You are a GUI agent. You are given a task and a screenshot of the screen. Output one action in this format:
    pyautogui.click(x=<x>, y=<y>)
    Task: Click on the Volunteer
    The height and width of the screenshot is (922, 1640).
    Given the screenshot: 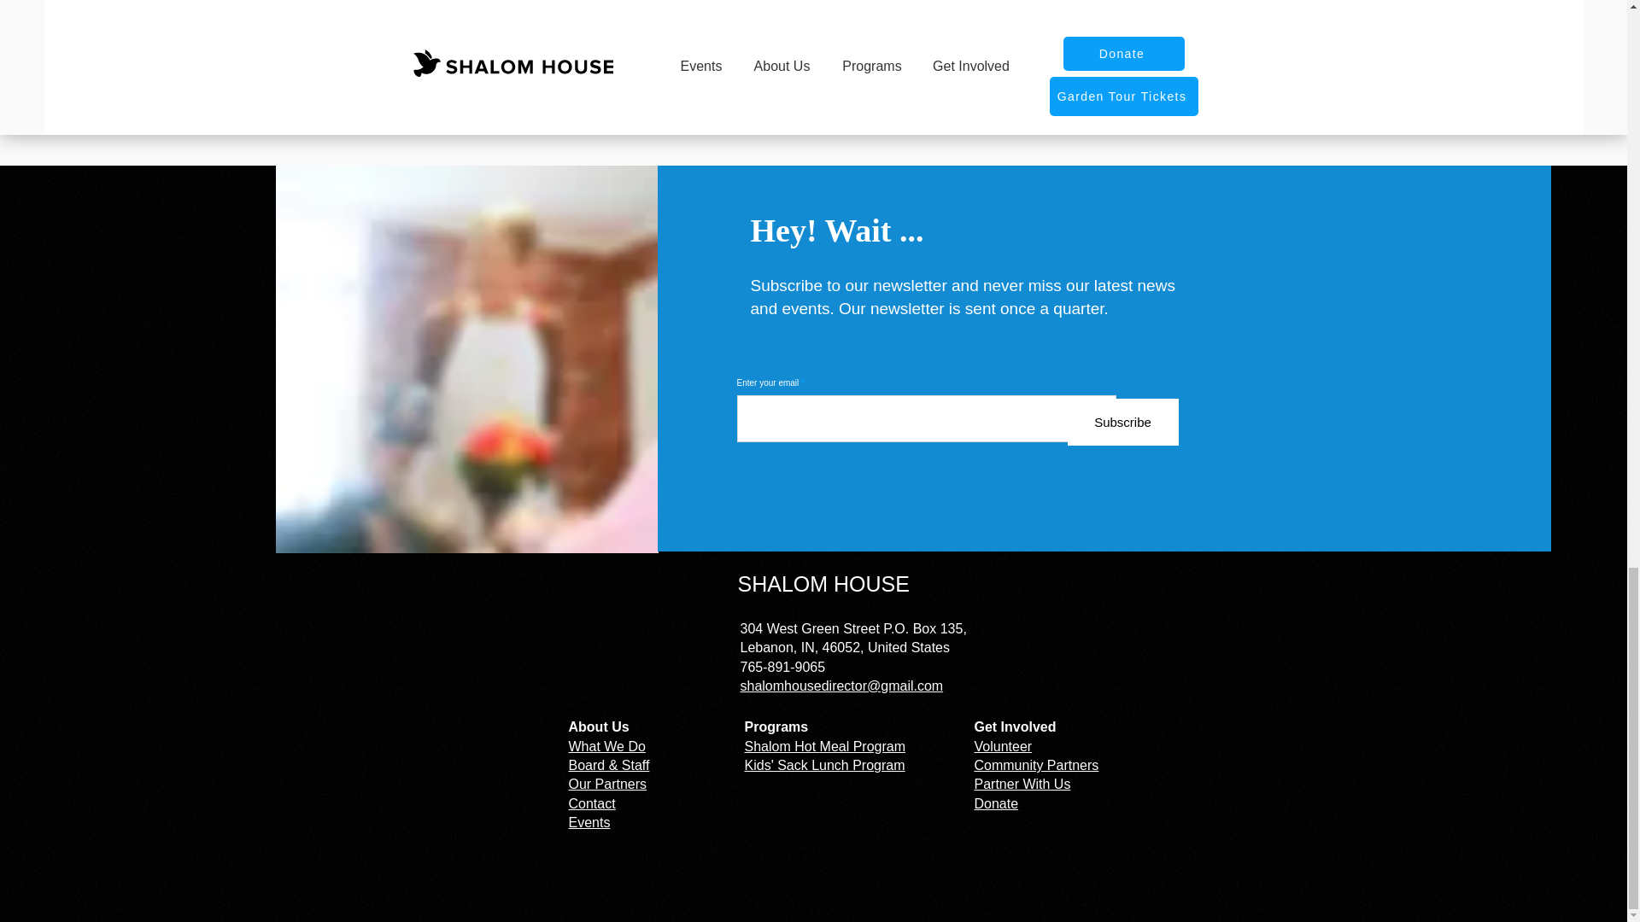 What is the action you would take?
    pyautogui.click(x=1003, y=746)
    